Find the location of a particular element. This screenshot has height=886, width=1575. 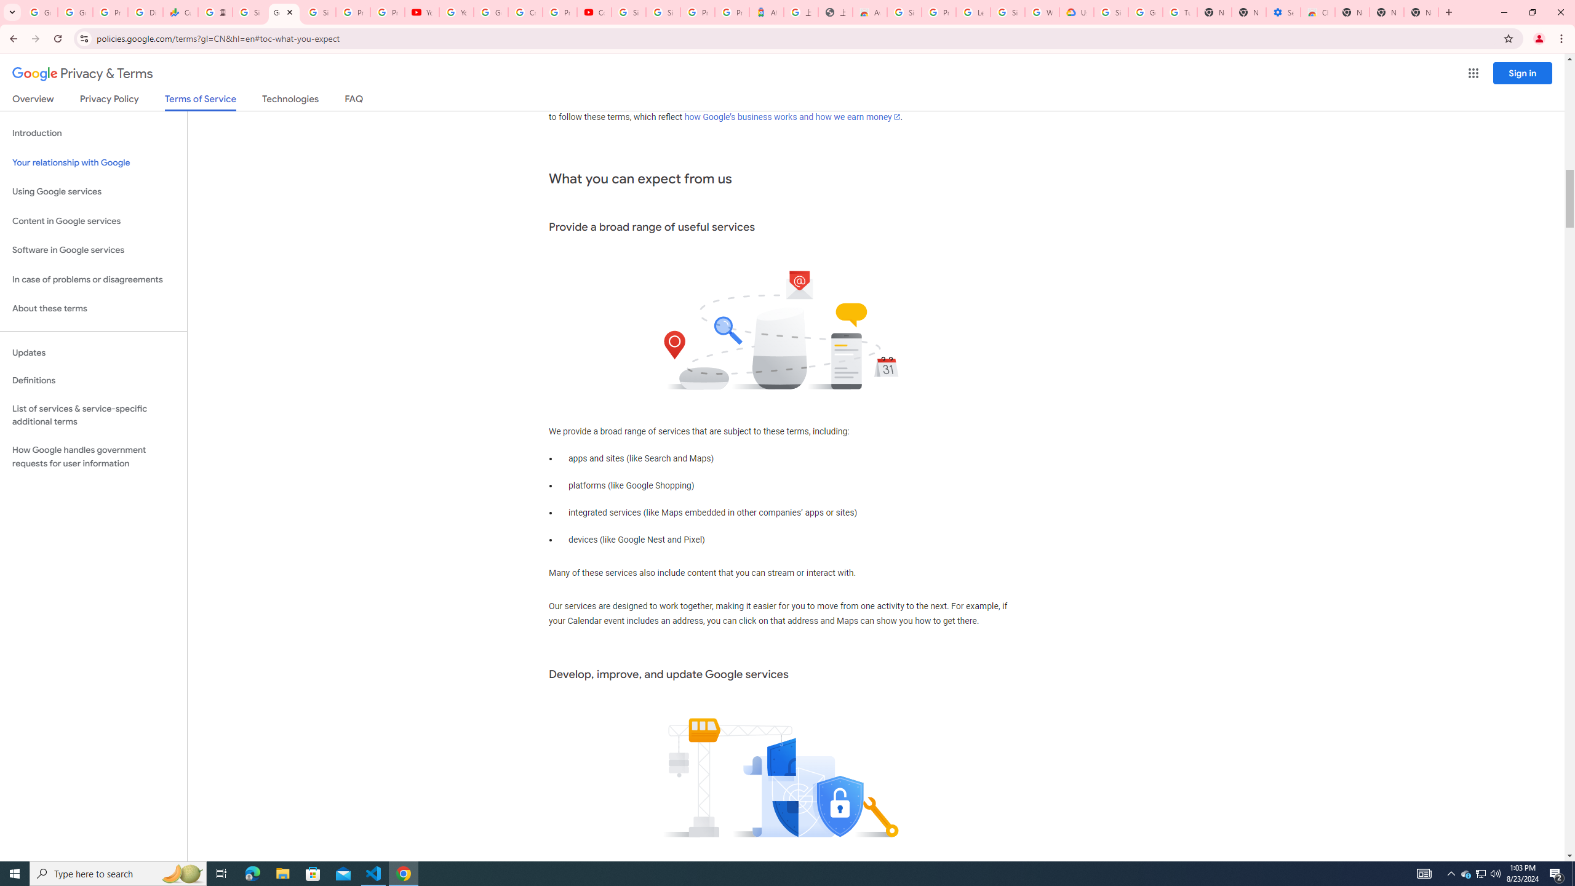

affiliates is located at coordinates (662, 102).